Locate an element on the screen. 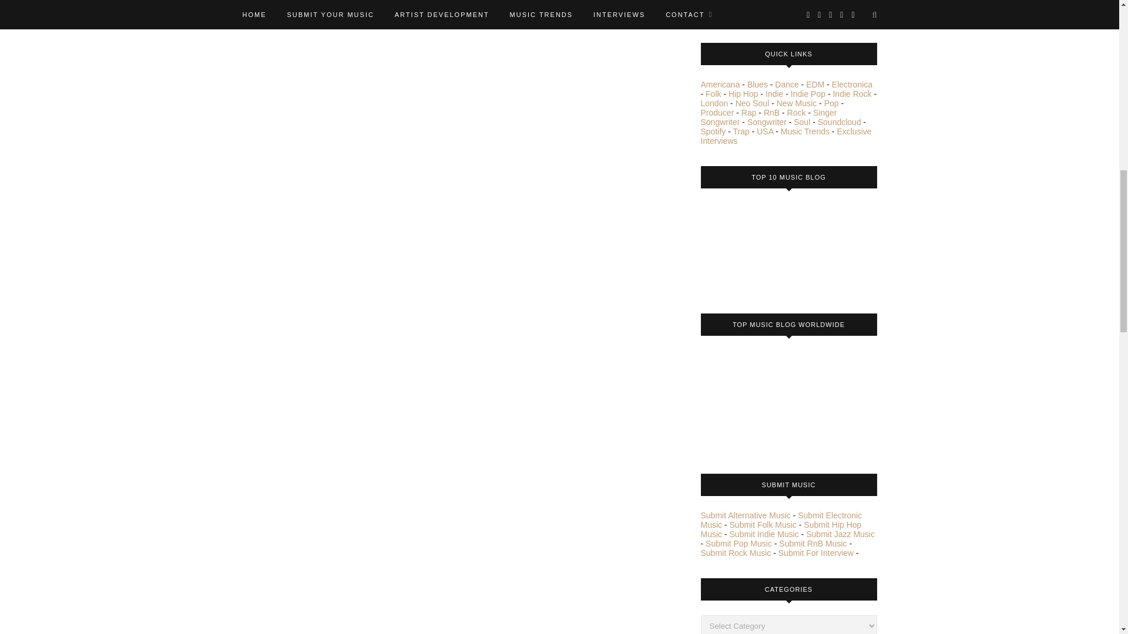 The image size is (1128, 634). London is located at coordinates (714, 103).